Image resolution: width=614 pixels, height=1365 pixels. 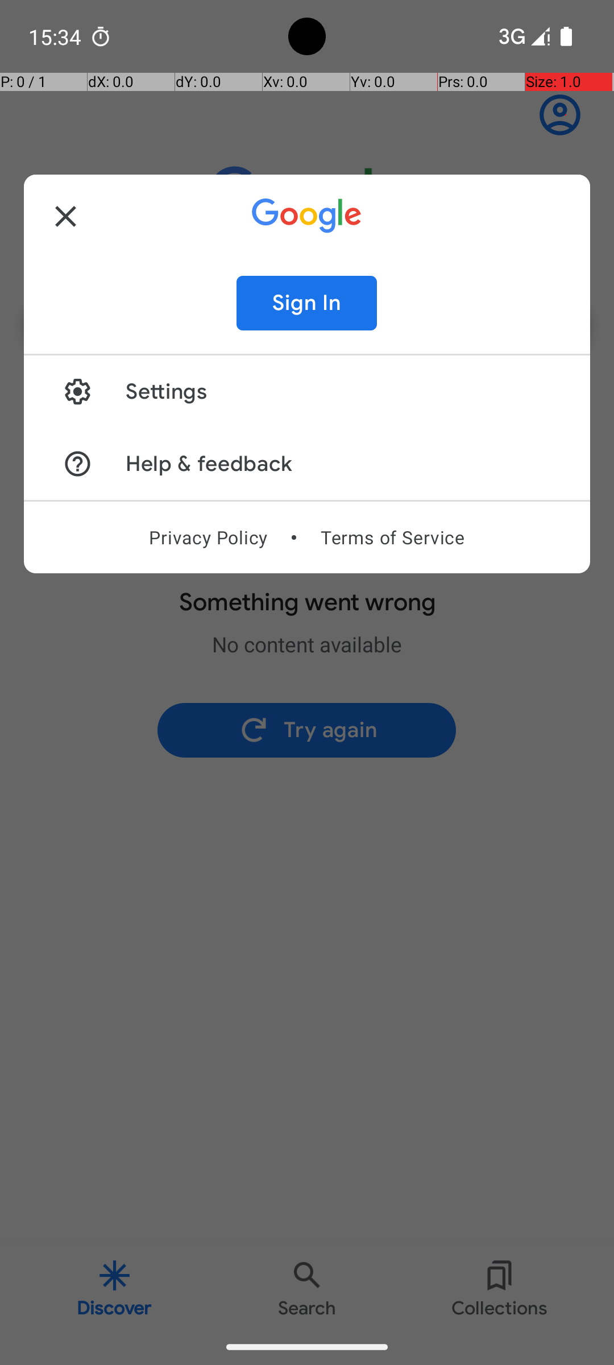 What do you see at coordinates (307, 303) in the screenshot?
I see `Sign In` at bounding box center [307, 303].